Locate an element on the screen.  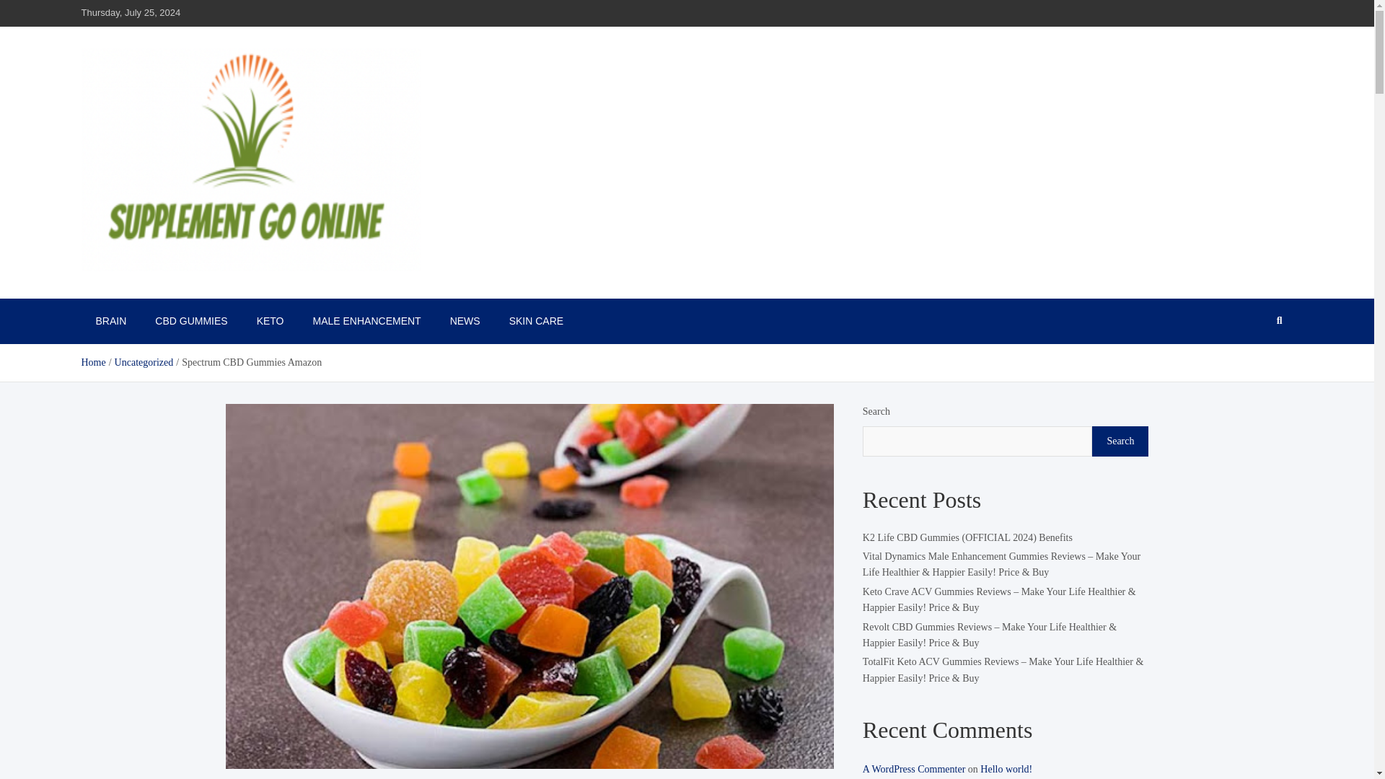
BRAIN is located at coordinates (110, 320).